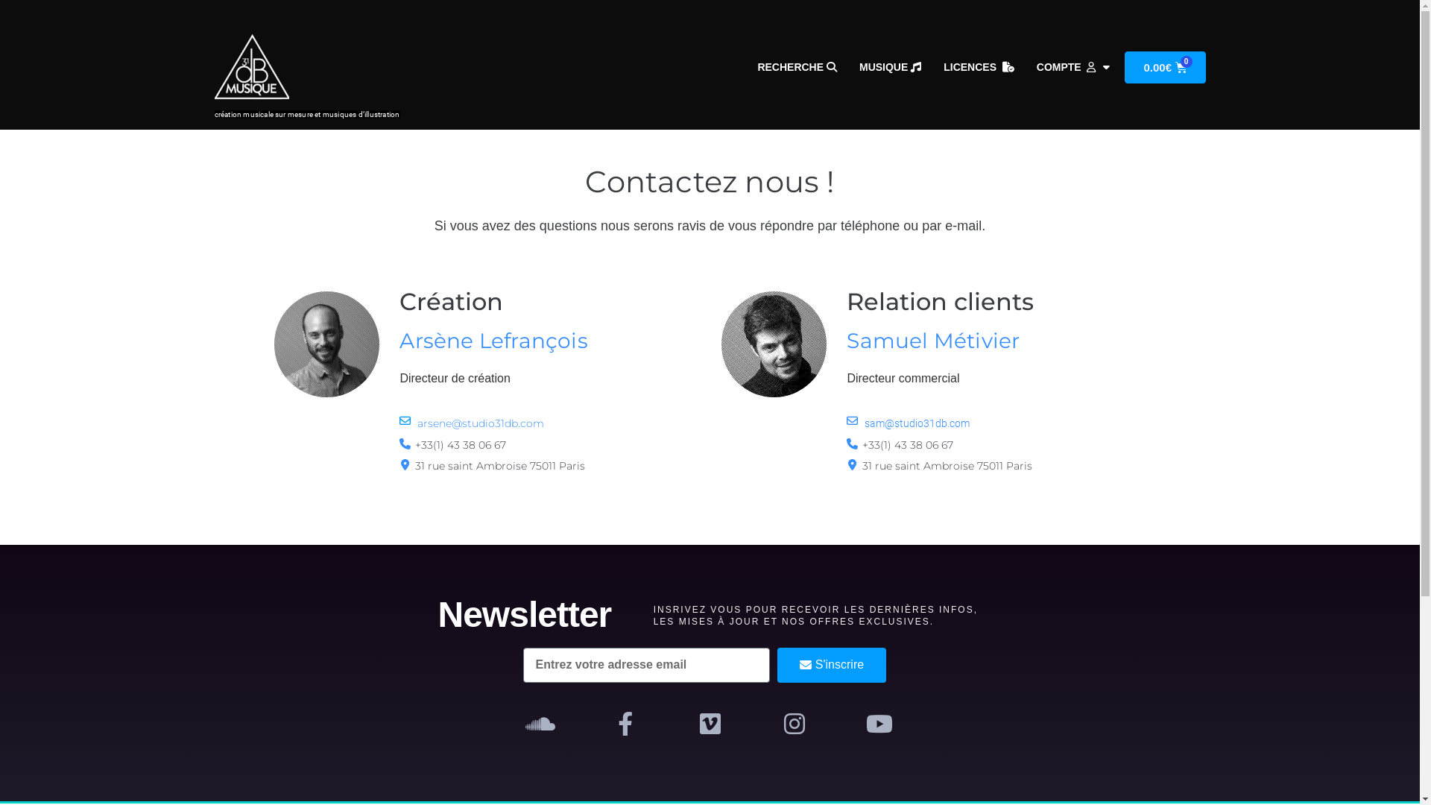 The width and height of the screenshot is (1431, 805). What do you see at coordinates (500, 466) in the screenshot?
I see `31 rue saint Ambroise 75011 Paris` at bounding box center [500, 466].